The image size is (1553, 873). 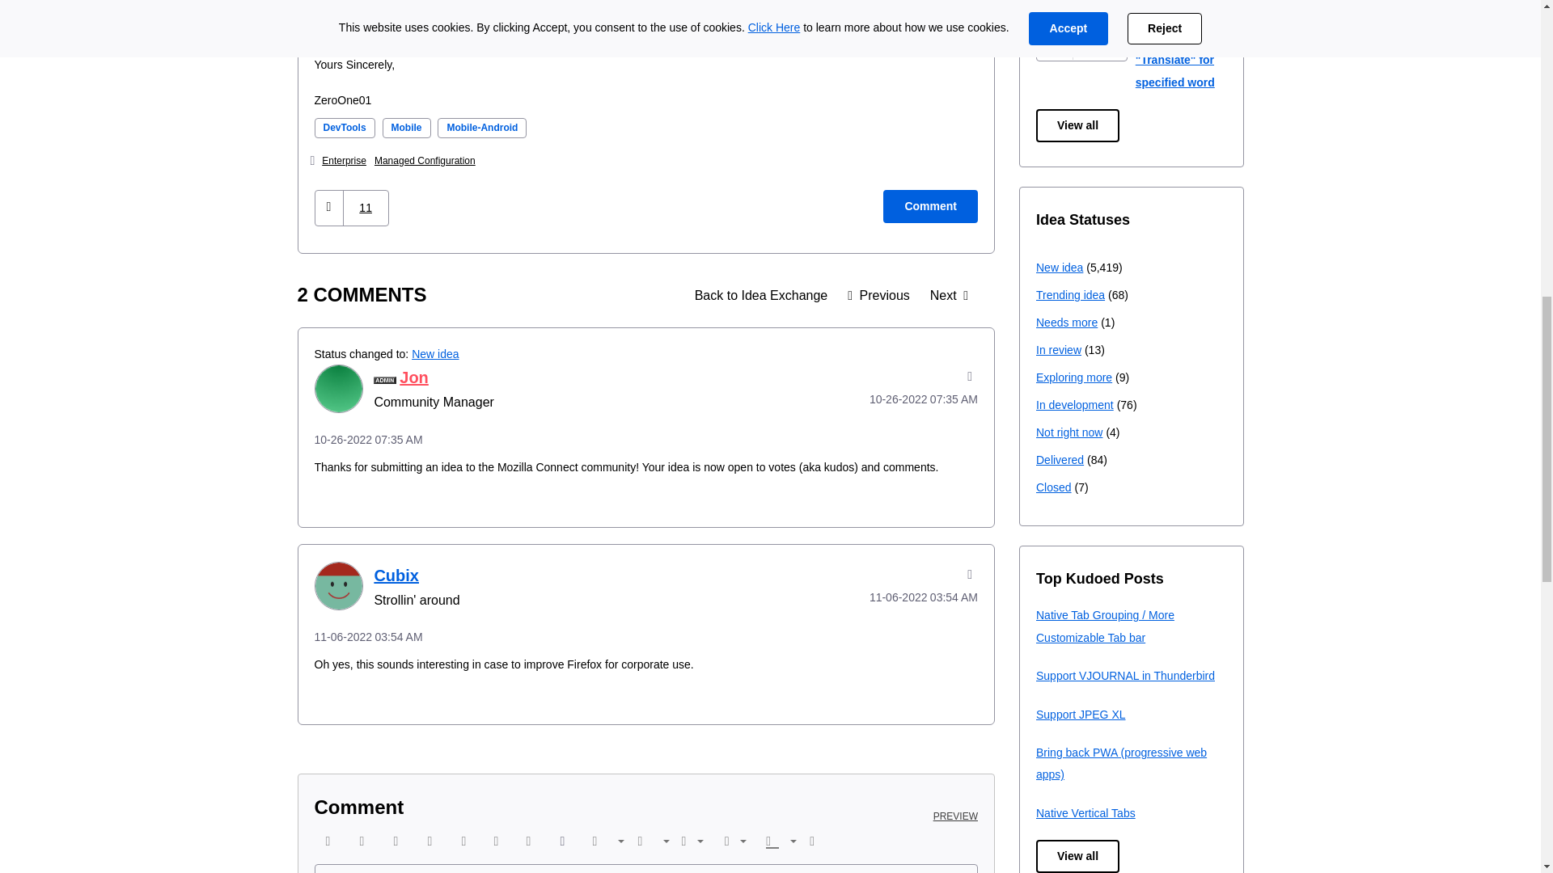 I want to click on Community Manager, so click(x=385, y=380).